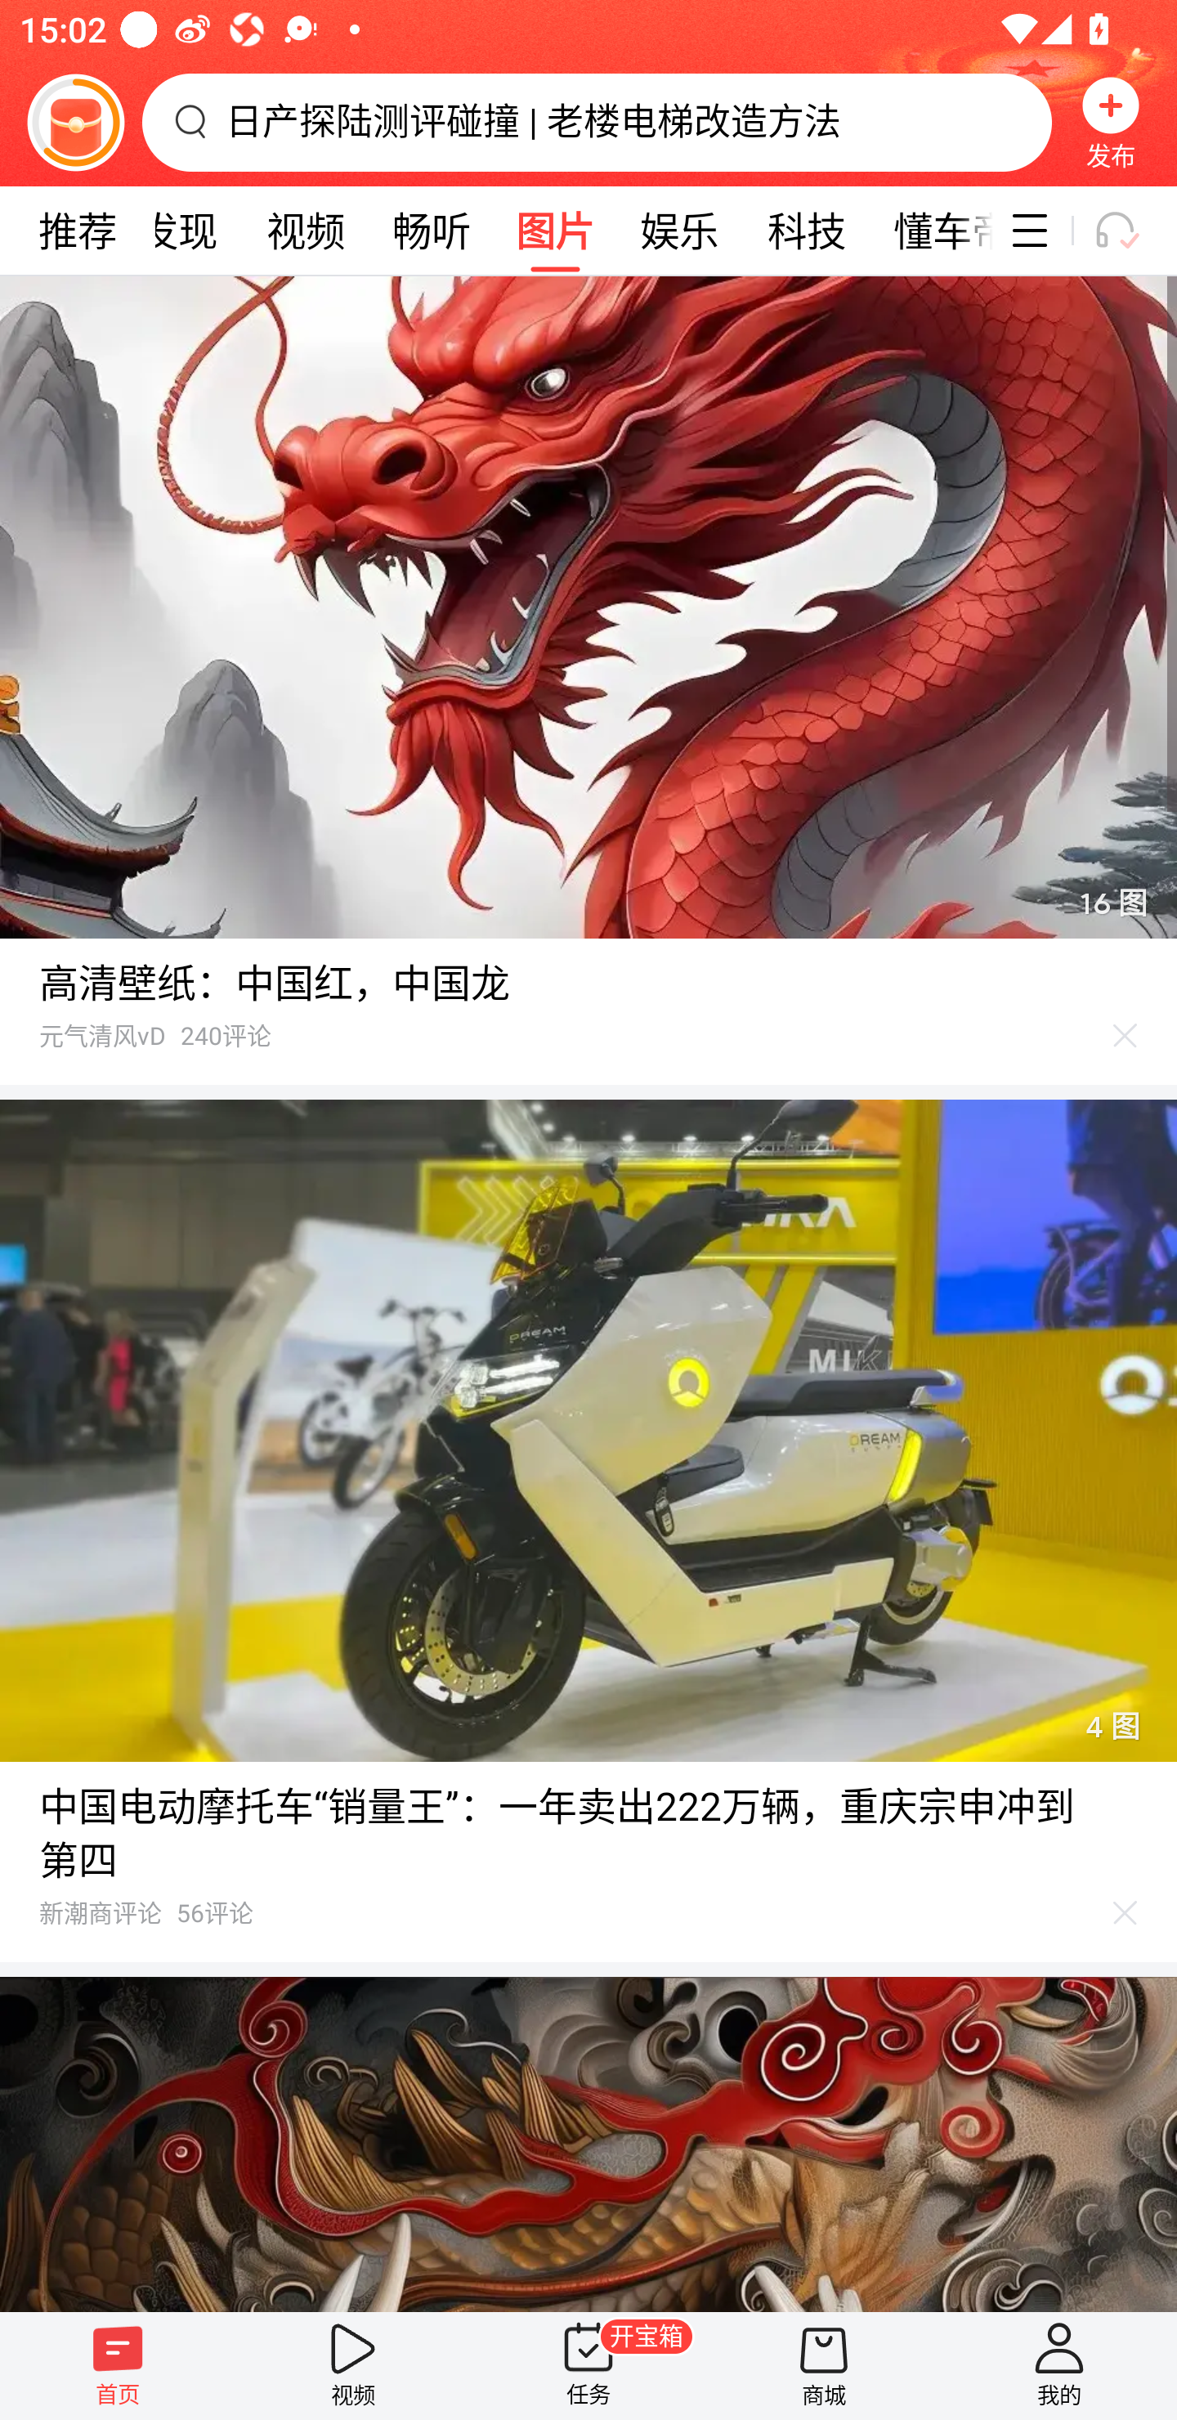 The width and height of the screenshot is (1177, 2420). Describe the element at coordinates (306, 231) in the screenshot. I see `视频` at that location.